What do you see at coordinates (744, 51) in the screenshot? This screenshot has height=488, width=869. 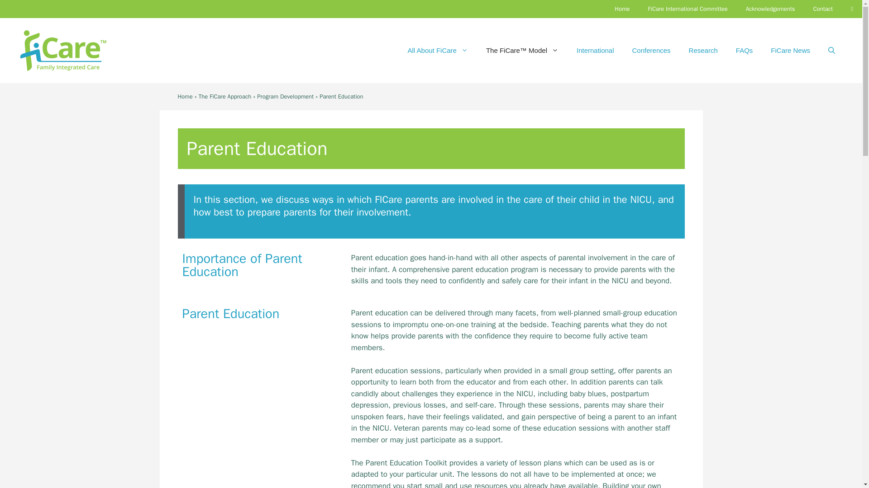 I see `FAQs` at bounding box center [744, 51].